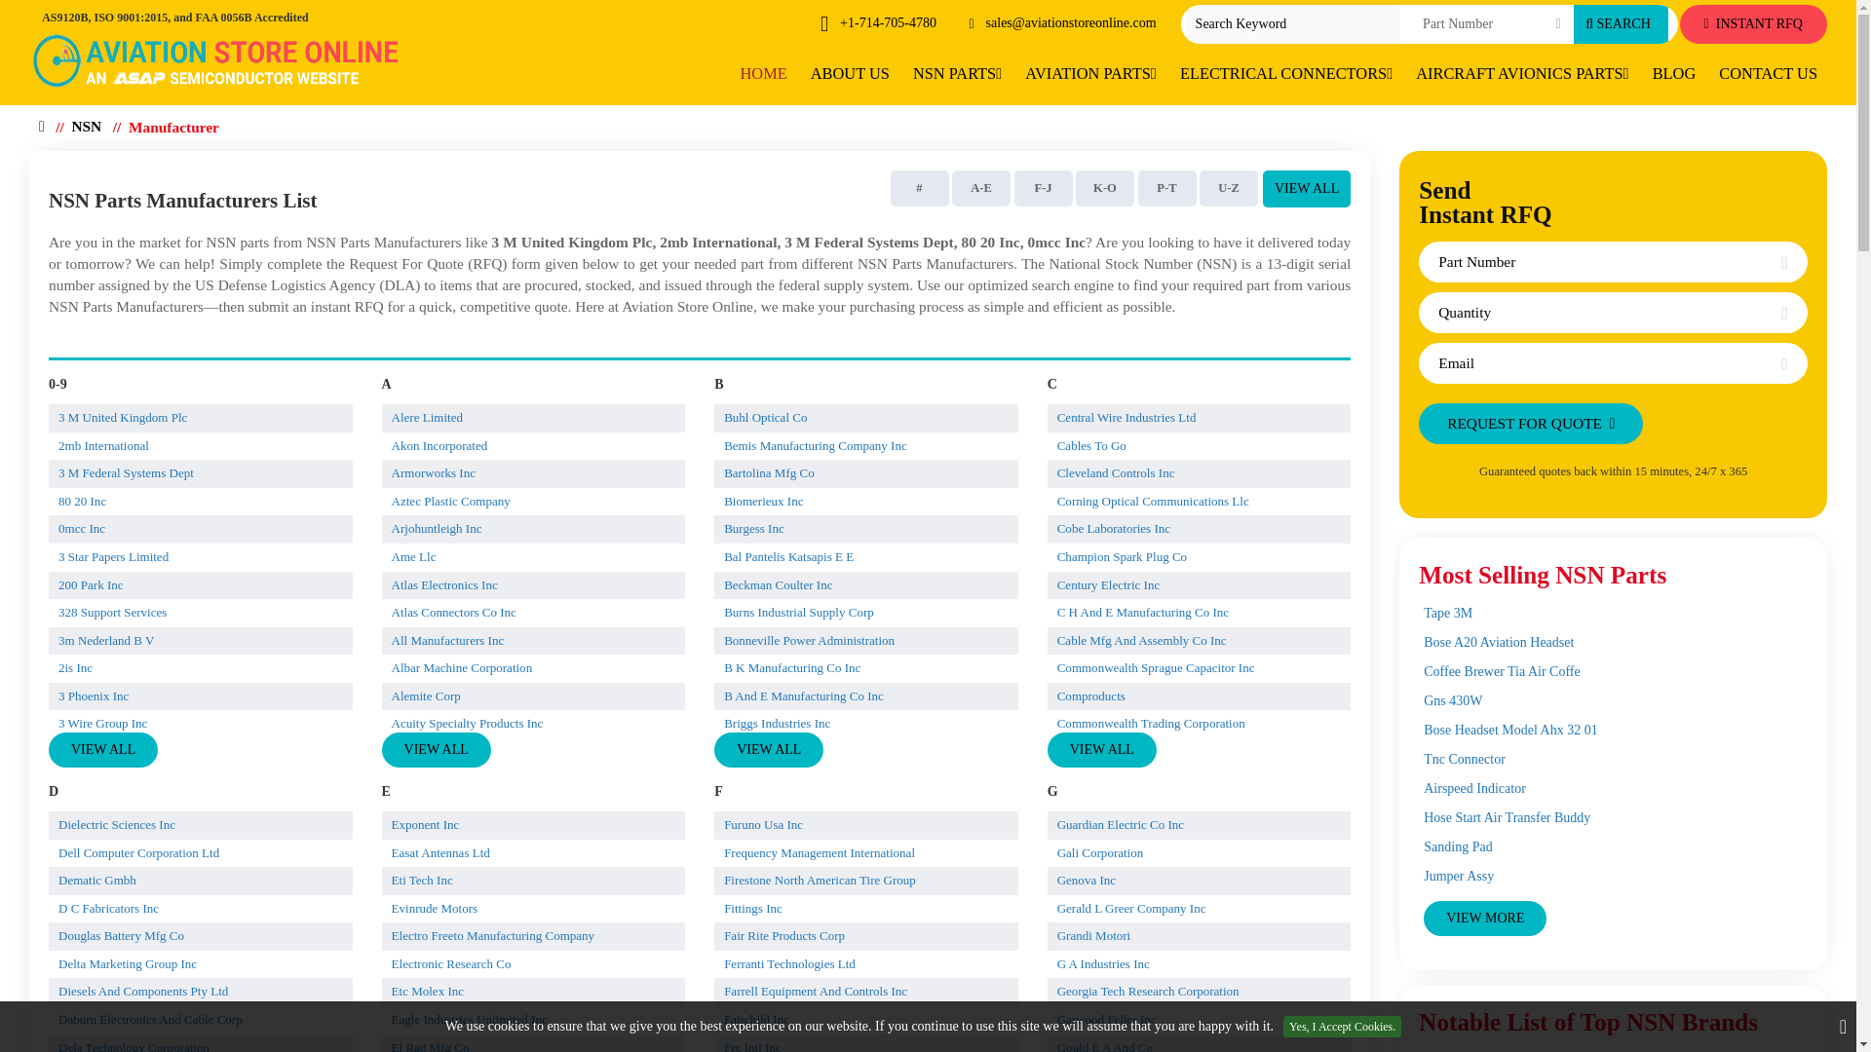 The width and height of the screenshot is (1871, 1052). What do you see at coordinates (1090, 74) in the screenshot?
I see `AVIATION PARTS` at bounding box center [1090, 74].